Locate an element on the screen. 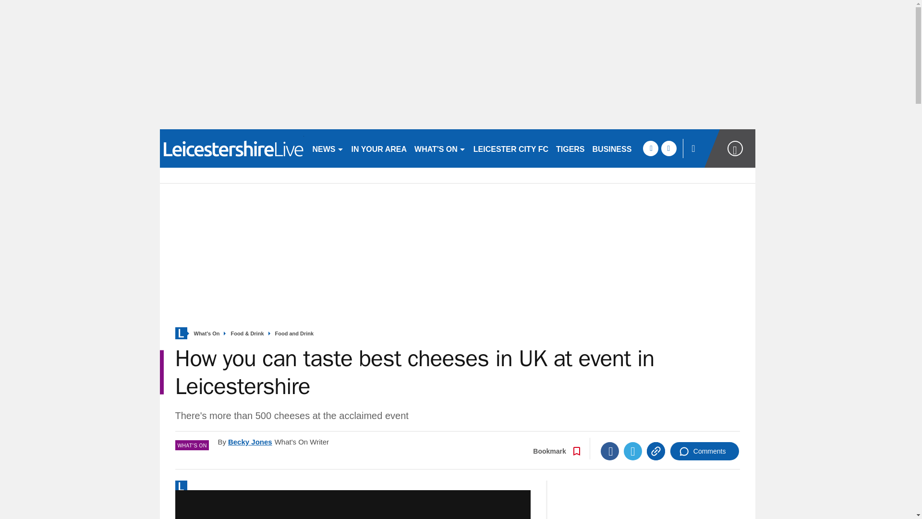 The image size is (922, 519). Facebook is located at coordinates (610, 451).